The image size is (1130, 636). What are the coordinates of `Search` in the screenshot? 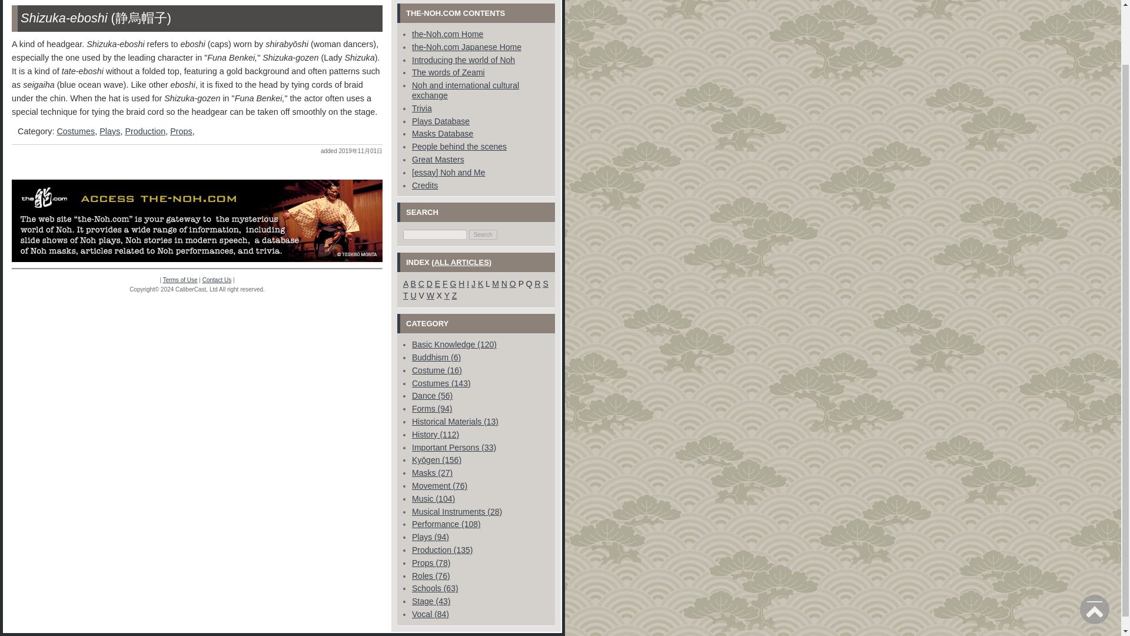 It's located at (483, 234).